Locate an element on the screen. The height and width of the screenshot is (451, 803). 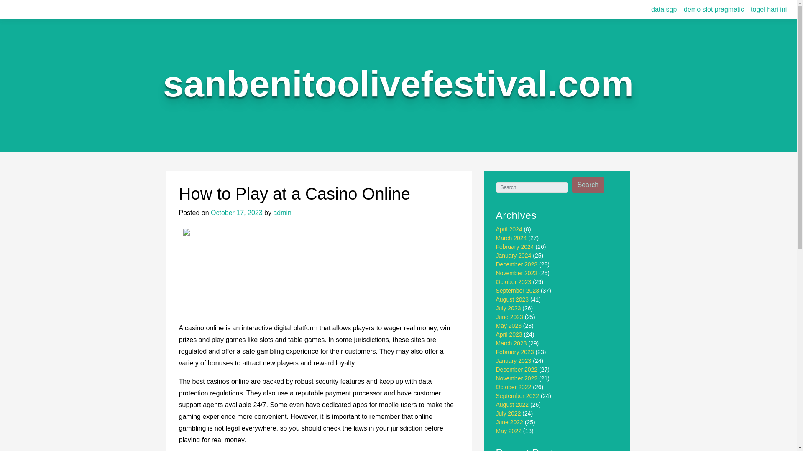
June 2022 is located at coordinates (509, 422).